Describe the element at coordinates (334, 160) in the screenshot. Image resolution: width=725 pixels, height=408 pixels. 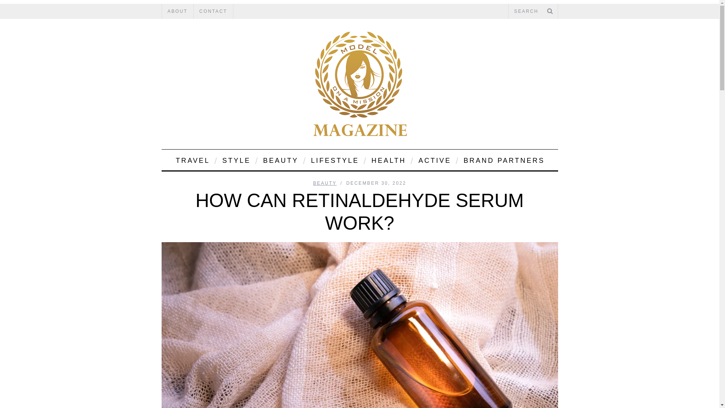
I see `LIFESTYLE` at that location.